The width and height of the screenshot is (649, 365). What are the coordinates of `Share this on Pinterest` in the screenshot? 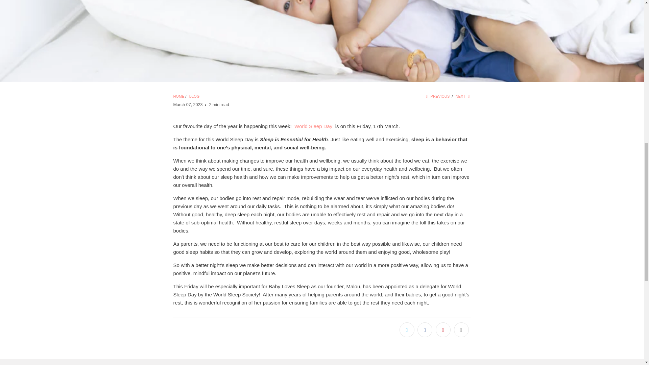 It's located at (443, 330).